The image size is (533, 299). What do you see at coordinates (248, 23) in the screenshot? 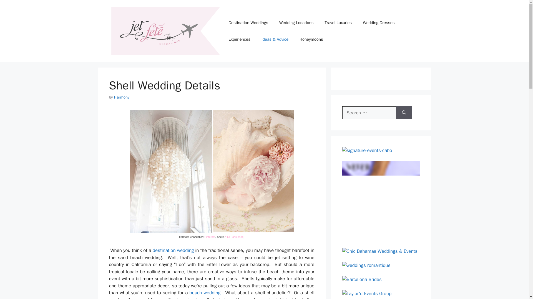
I see `Destination Weddings` at bounding box center [248, 23].